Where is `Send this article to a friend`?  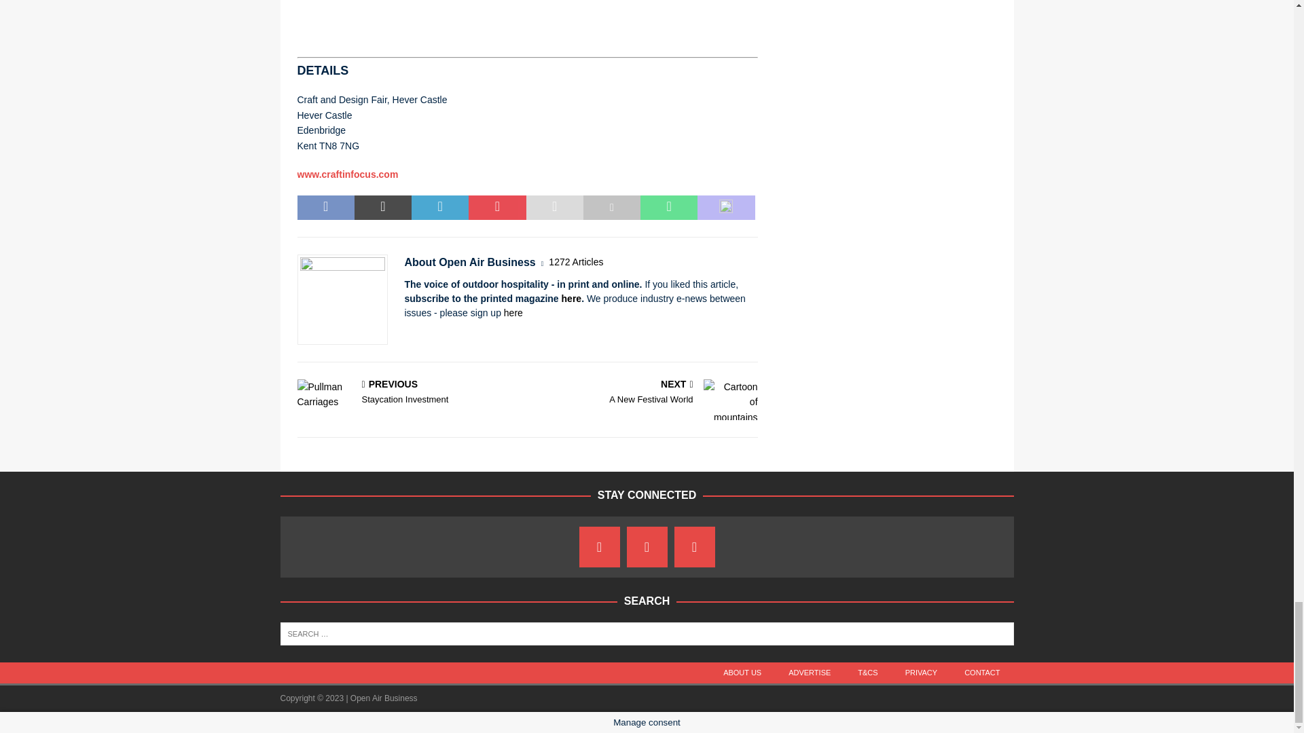
Send this article to a friend is located at coordinates (554, 208).